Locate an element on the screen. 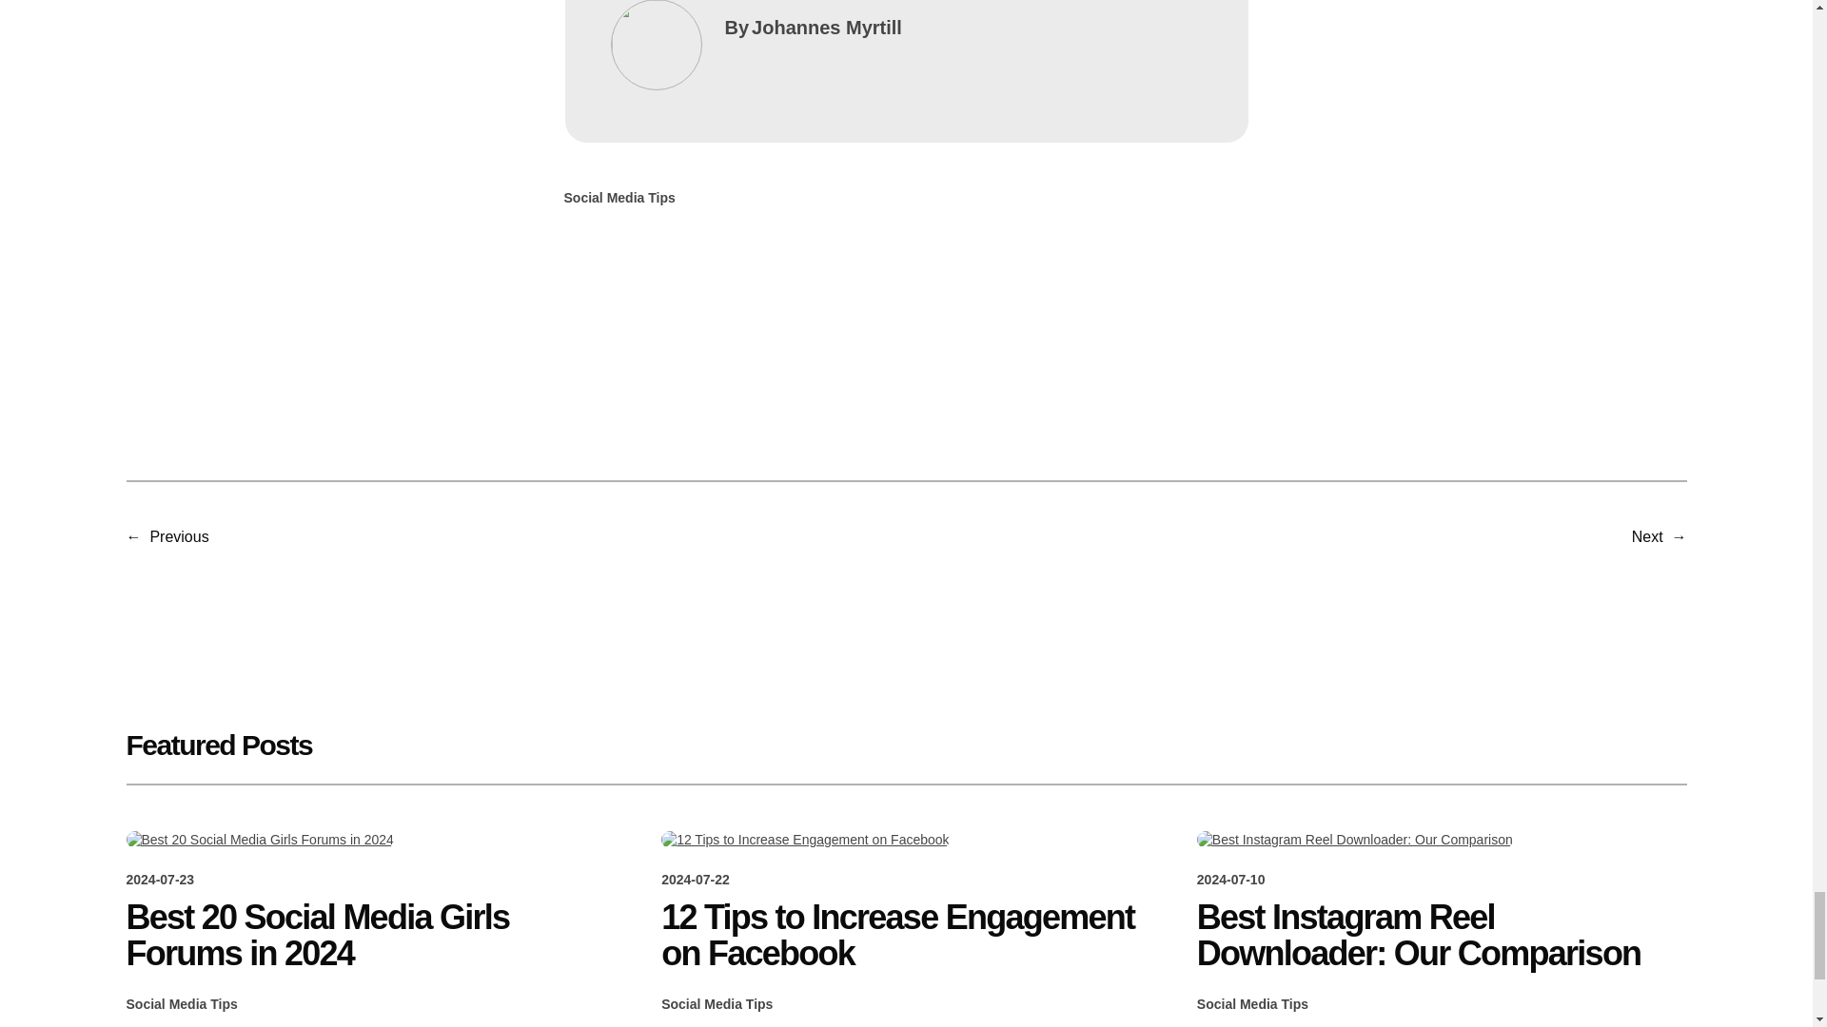  Best 20 Social Media Girls Forums in 2024 is located at coordinates (371, 936).